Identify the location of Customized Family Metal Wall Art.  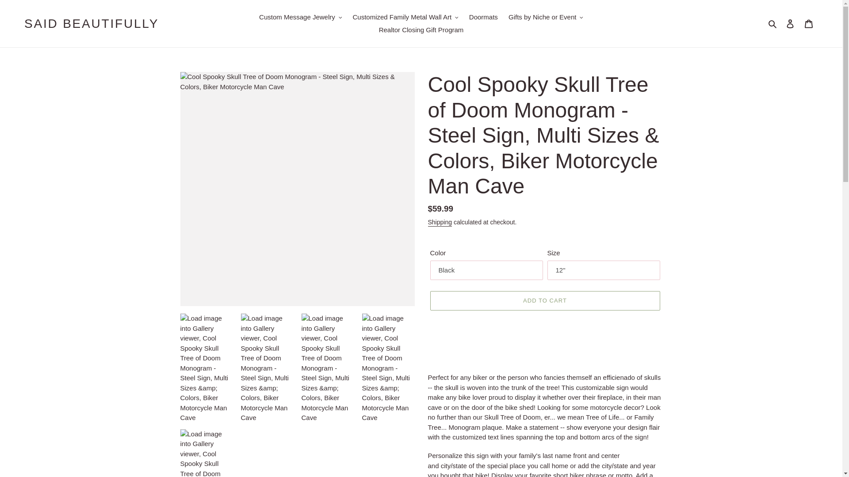
(405, 17).